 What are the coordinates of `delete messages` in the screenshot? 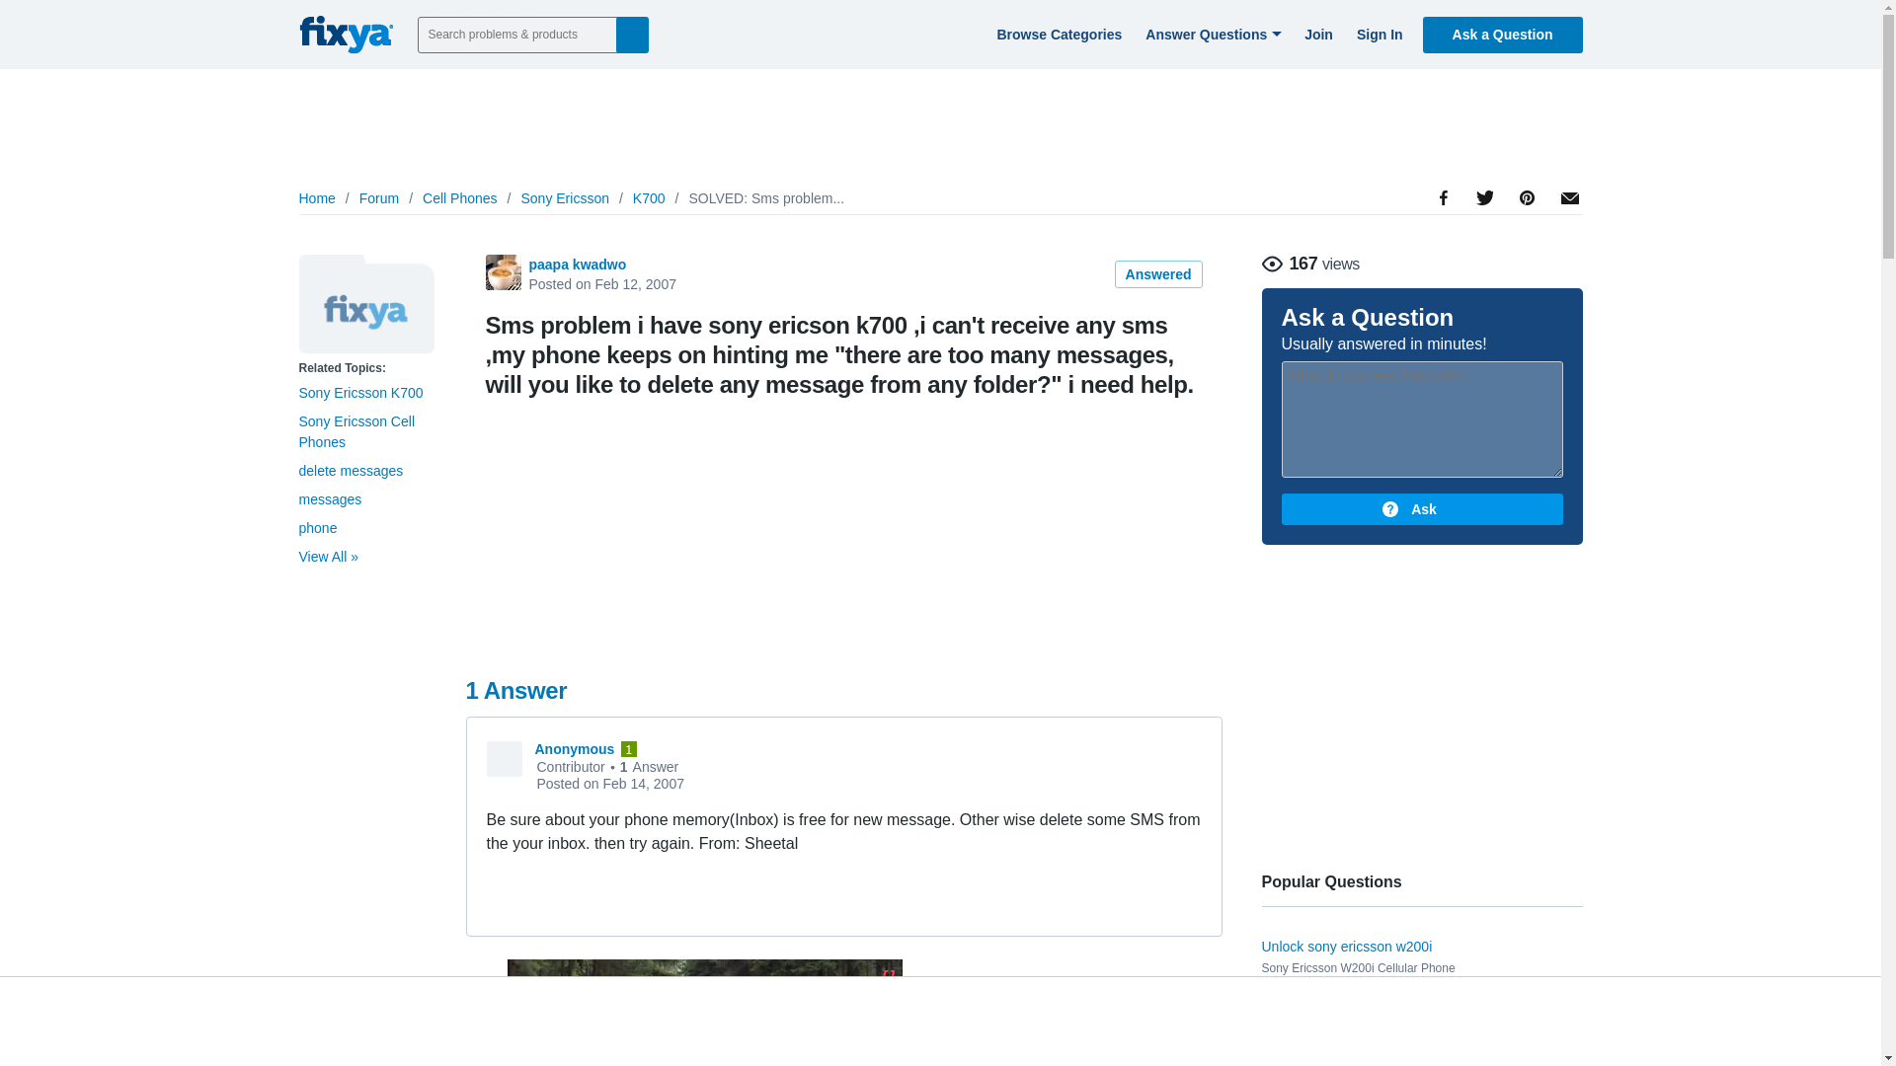 It's located at (350, 470).